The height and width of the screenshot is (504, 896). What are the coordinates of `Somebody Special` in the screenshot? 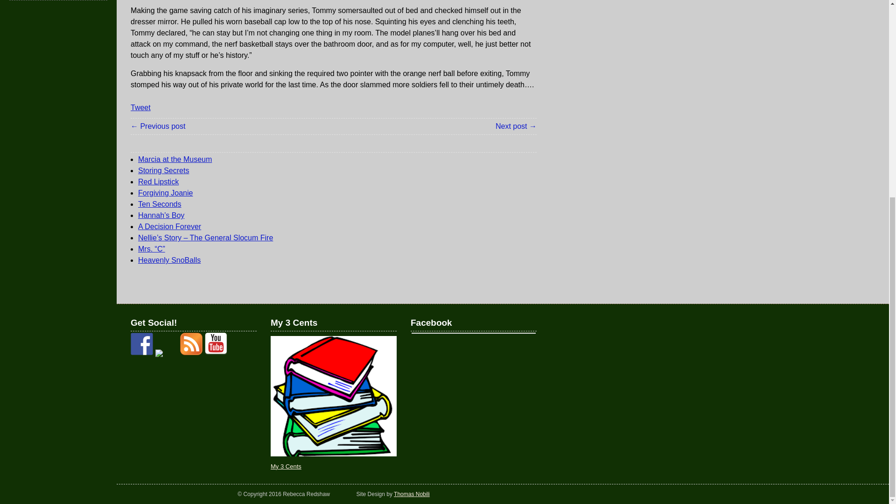 It's located at (158, 126).